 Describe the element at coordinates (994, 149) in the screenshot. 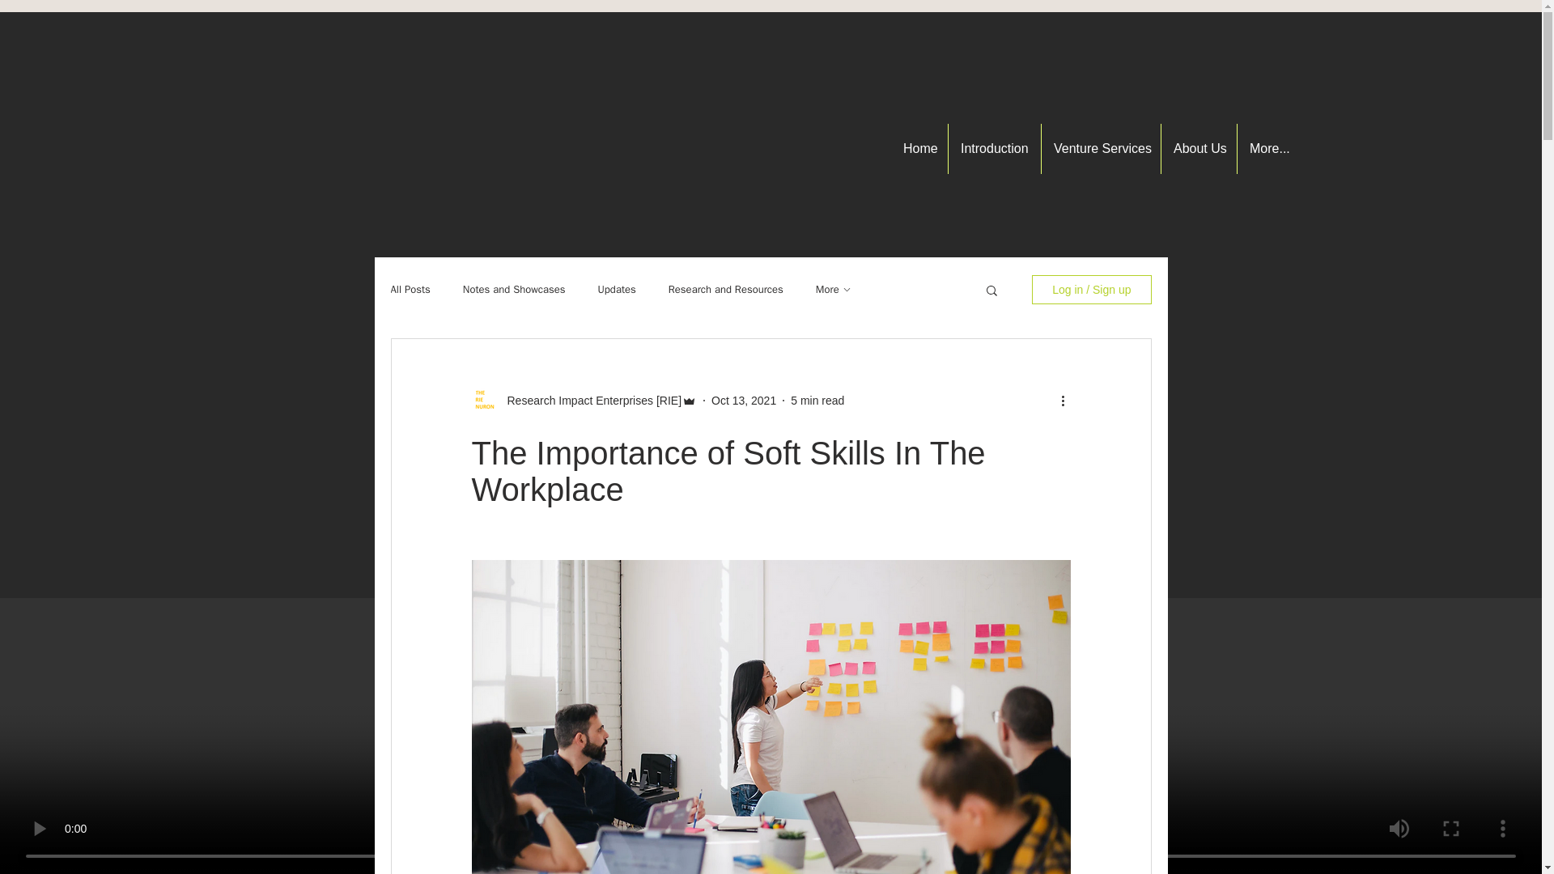

I see `Introduction` at that location.